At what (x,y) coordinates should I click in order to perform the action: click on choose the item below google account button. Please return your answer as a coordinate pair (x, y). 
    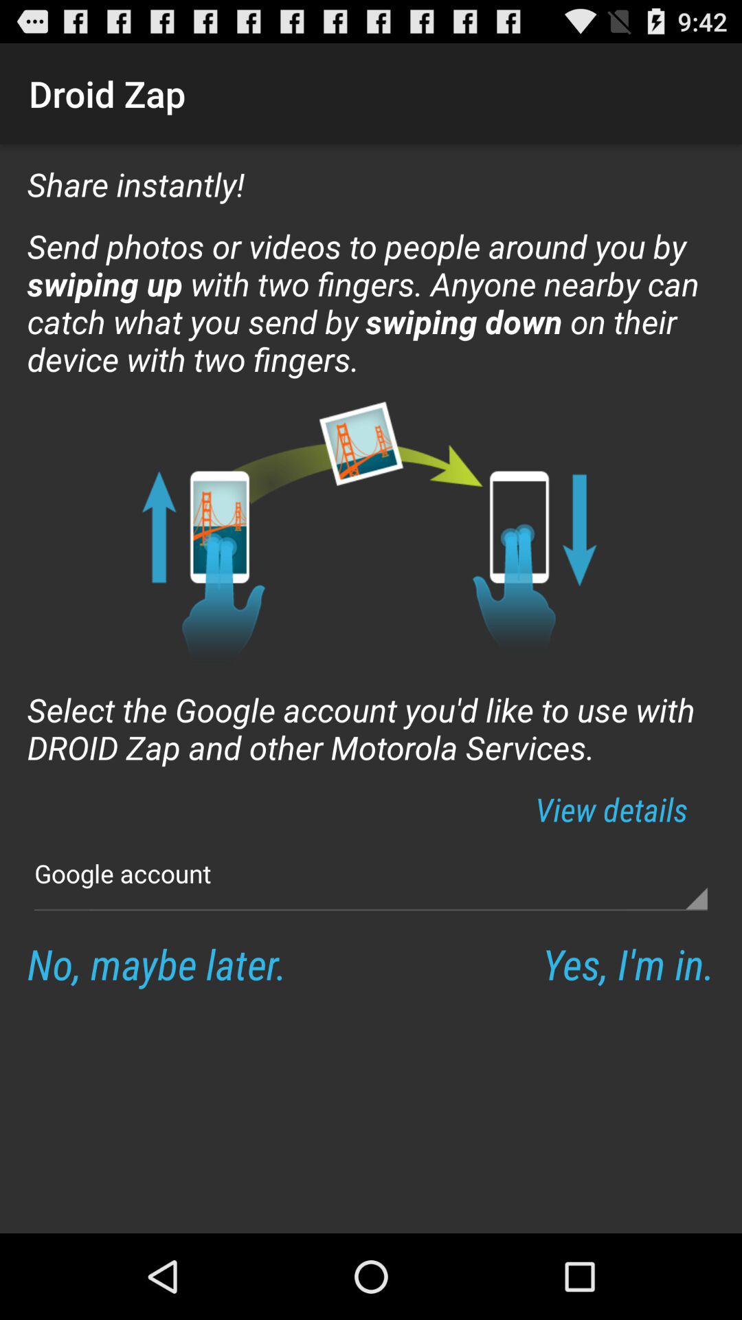
    Looking at the image, I should click on (628, 964).